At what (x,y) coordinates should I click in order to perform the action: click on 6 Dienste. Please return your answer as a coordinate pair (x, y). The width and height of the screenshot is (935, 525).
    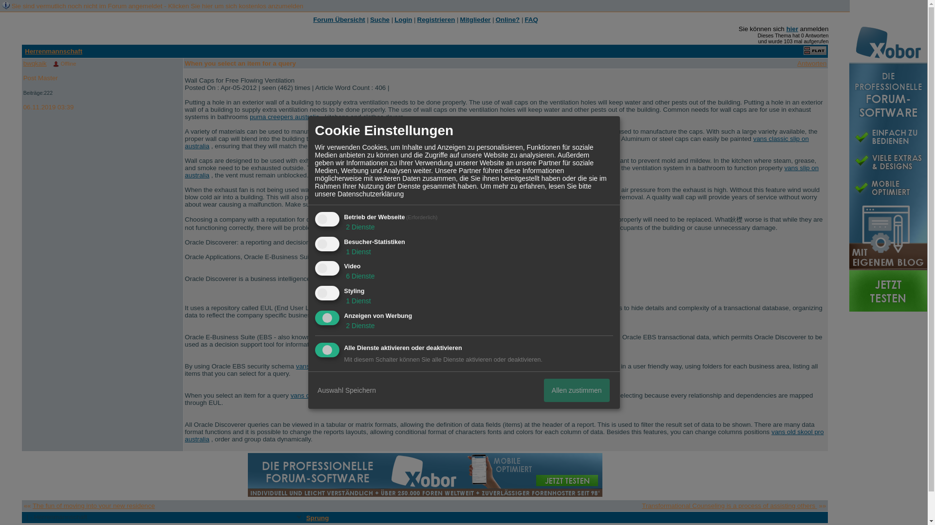
    Looking at the image, I should click on (359, 276).